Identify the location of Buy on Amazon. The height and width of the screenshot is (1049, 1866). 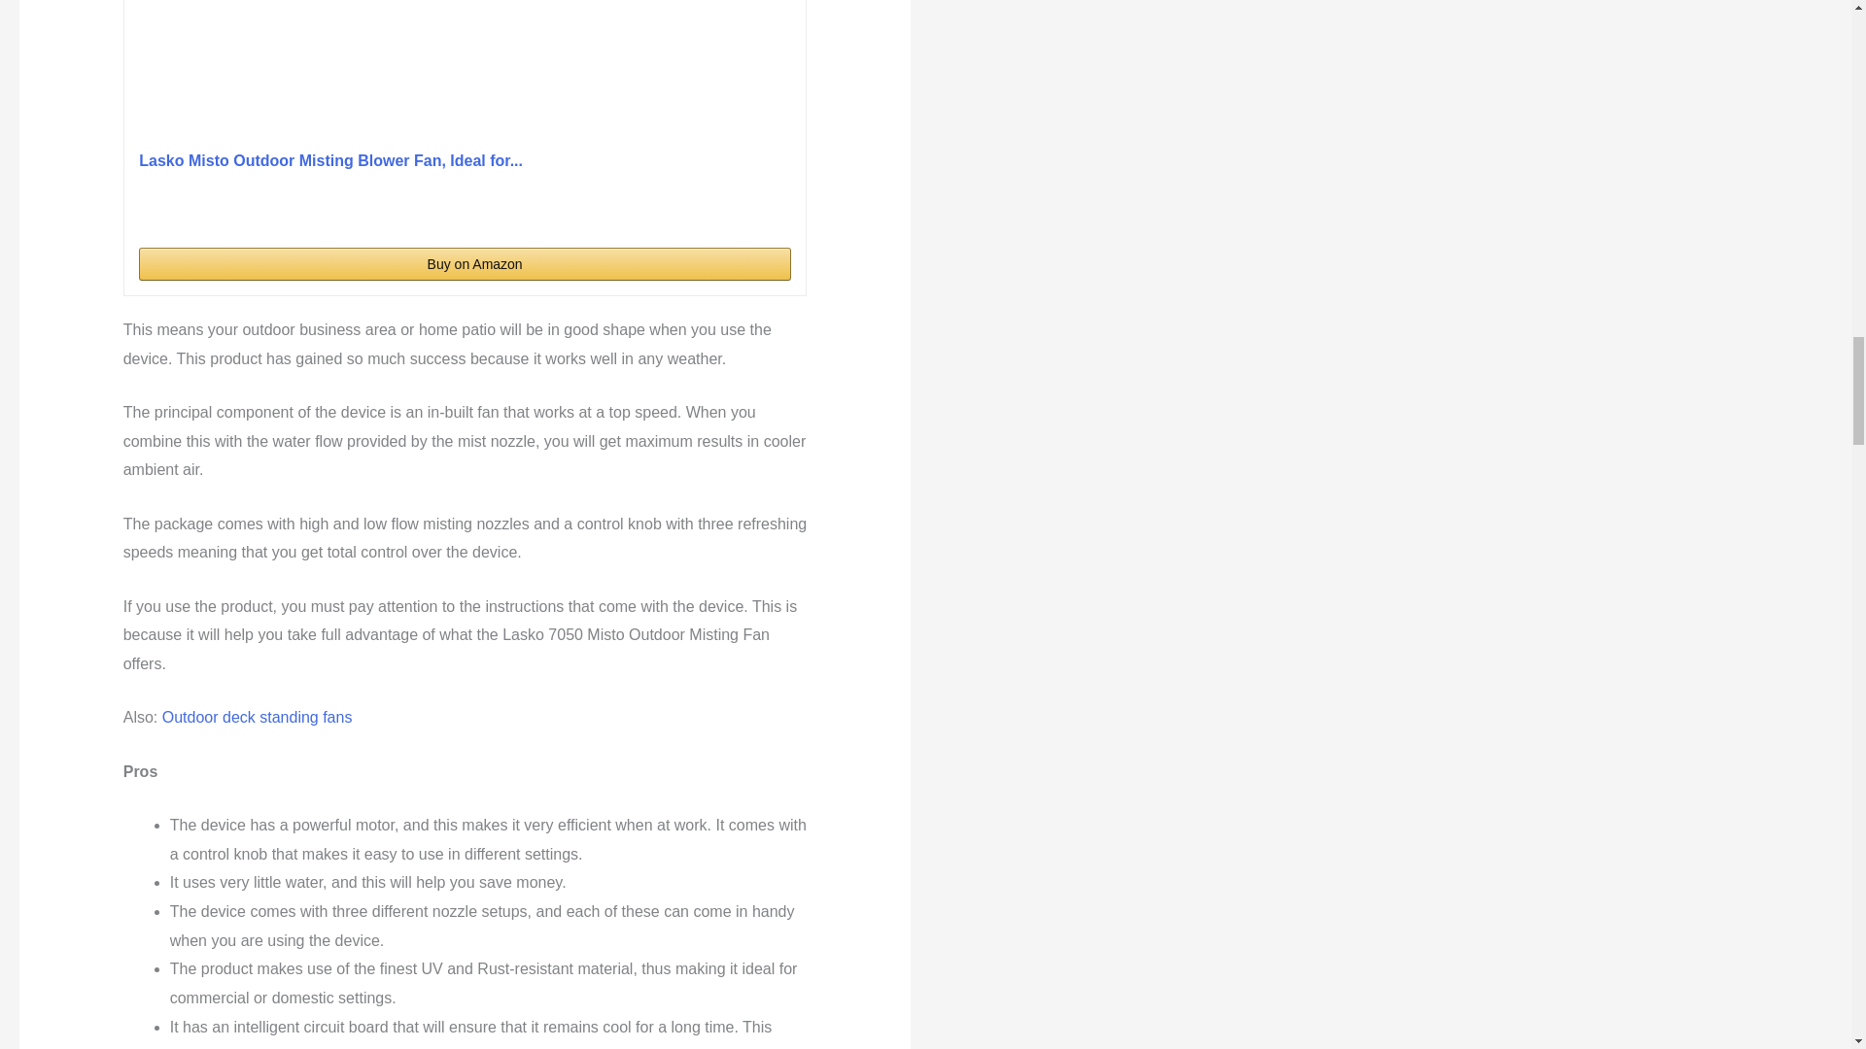
(465, 264).